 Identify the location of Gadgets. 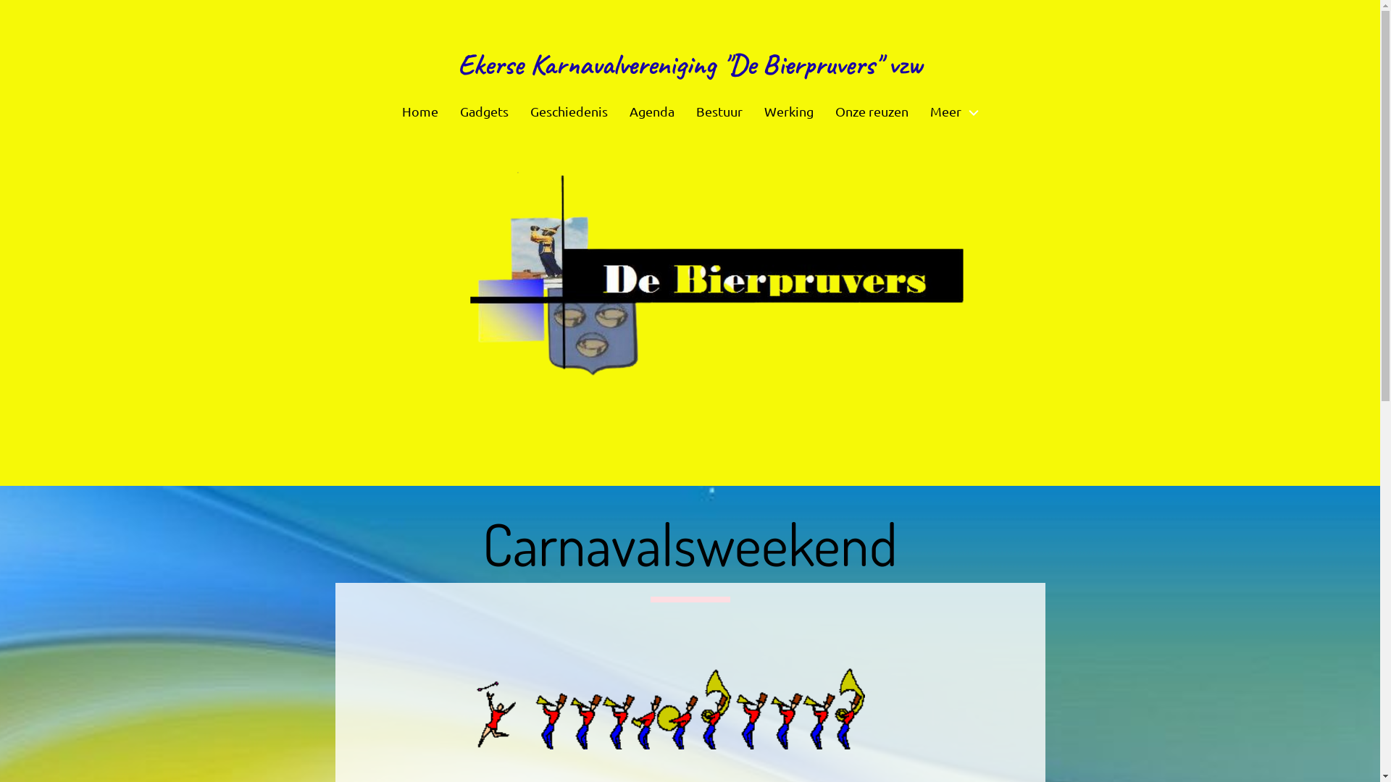
(484, 112).